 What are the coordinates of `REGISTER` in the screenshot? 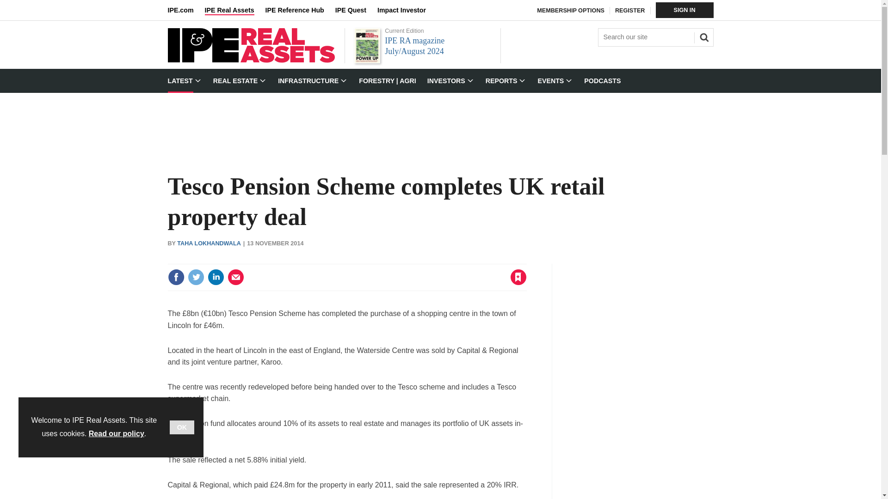 It's located at (630, 11).